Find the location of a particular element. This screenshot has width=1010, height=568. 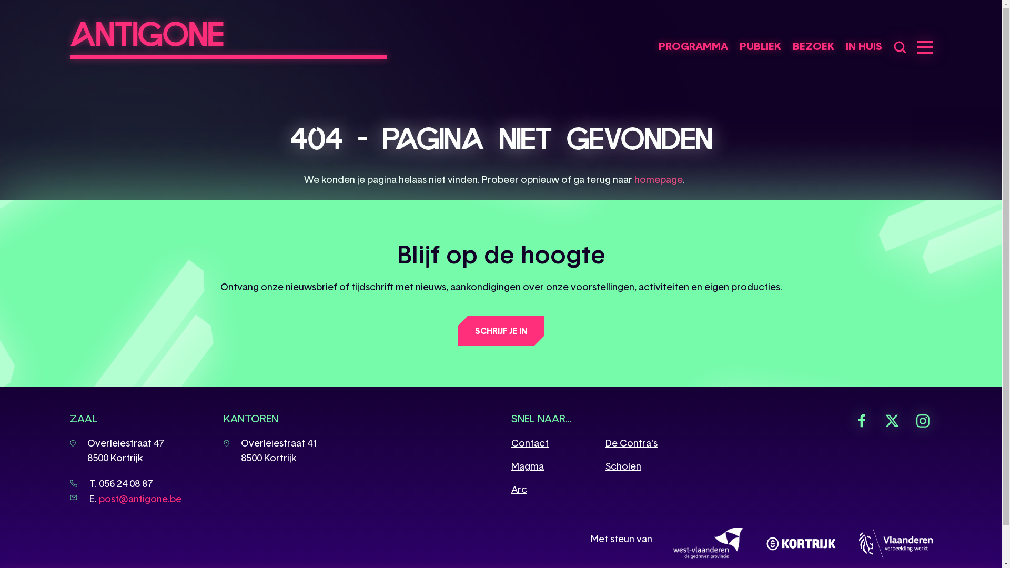

De Contra's is located at coordinates (631, 443).